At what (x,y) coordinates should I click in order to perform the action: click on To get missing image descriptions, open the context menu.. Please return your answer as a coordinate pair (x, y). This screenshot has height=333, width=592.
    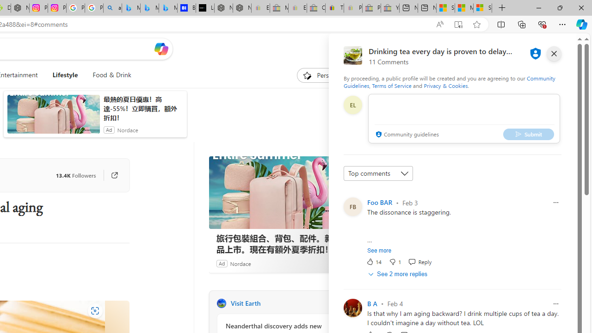
    Looking at the image, I should click on (307, 75).